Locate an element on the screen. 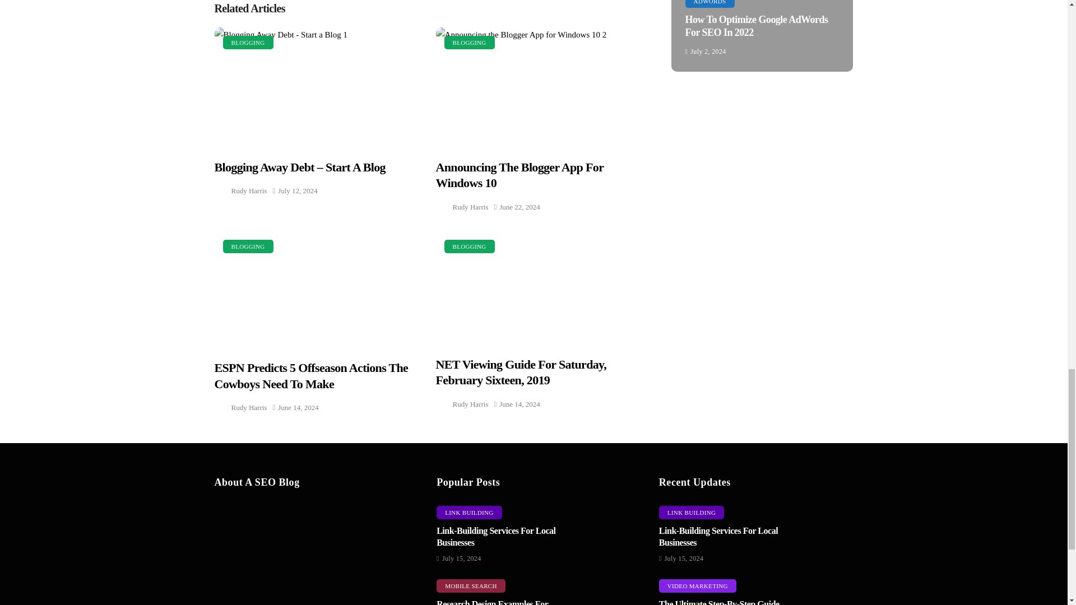  ESPN predicts 5 offseason actions the Cowboys need to make is located at coordinates (316, 288).